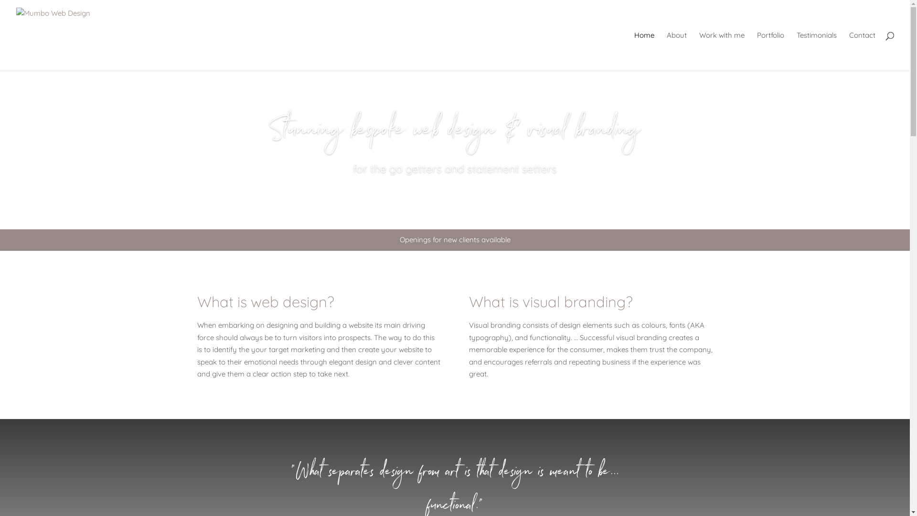 The height and width of the screenshot is (516, 917). What do you see at coordinates (677, 52) in the screenshot?
I see `About` at bounding box center [677, 52].